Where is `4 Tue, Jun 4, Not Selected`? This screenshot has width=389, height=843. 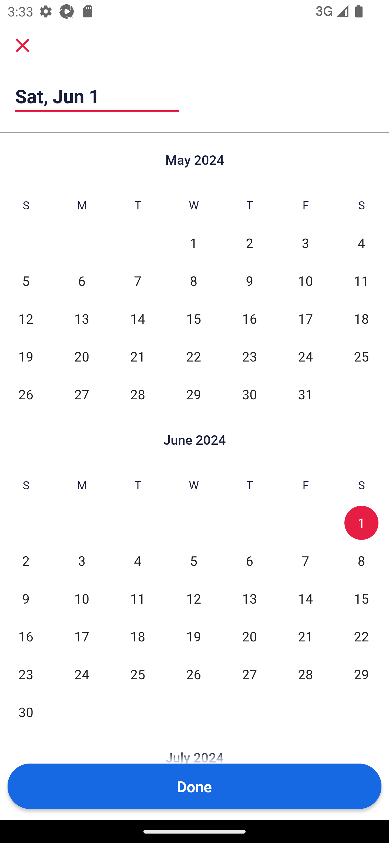 4 Tue, Jun 4, Not Selected is located at coordinates (138, 561).